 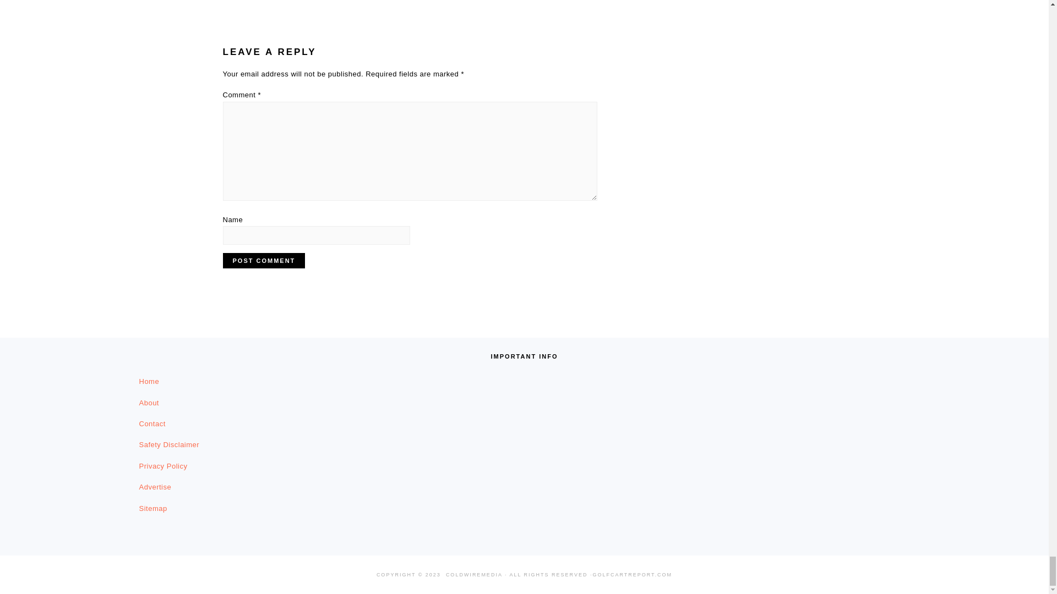 I want to click on Contact, so click(x=151, y=424).